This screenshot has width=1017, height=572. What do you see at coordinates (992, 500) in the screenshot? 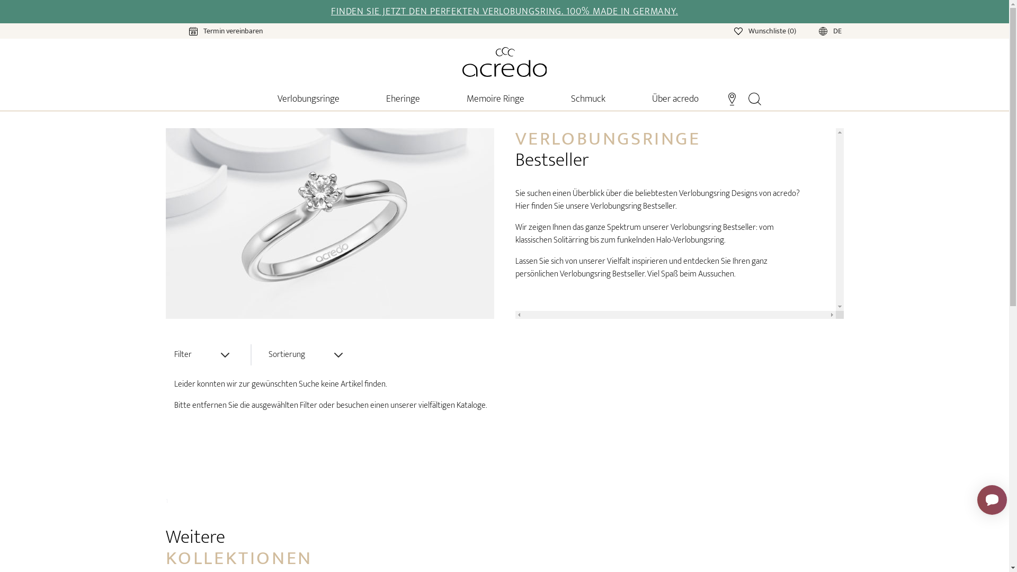
I see `Smartsupp widget button` at bounding box center [992, 500].